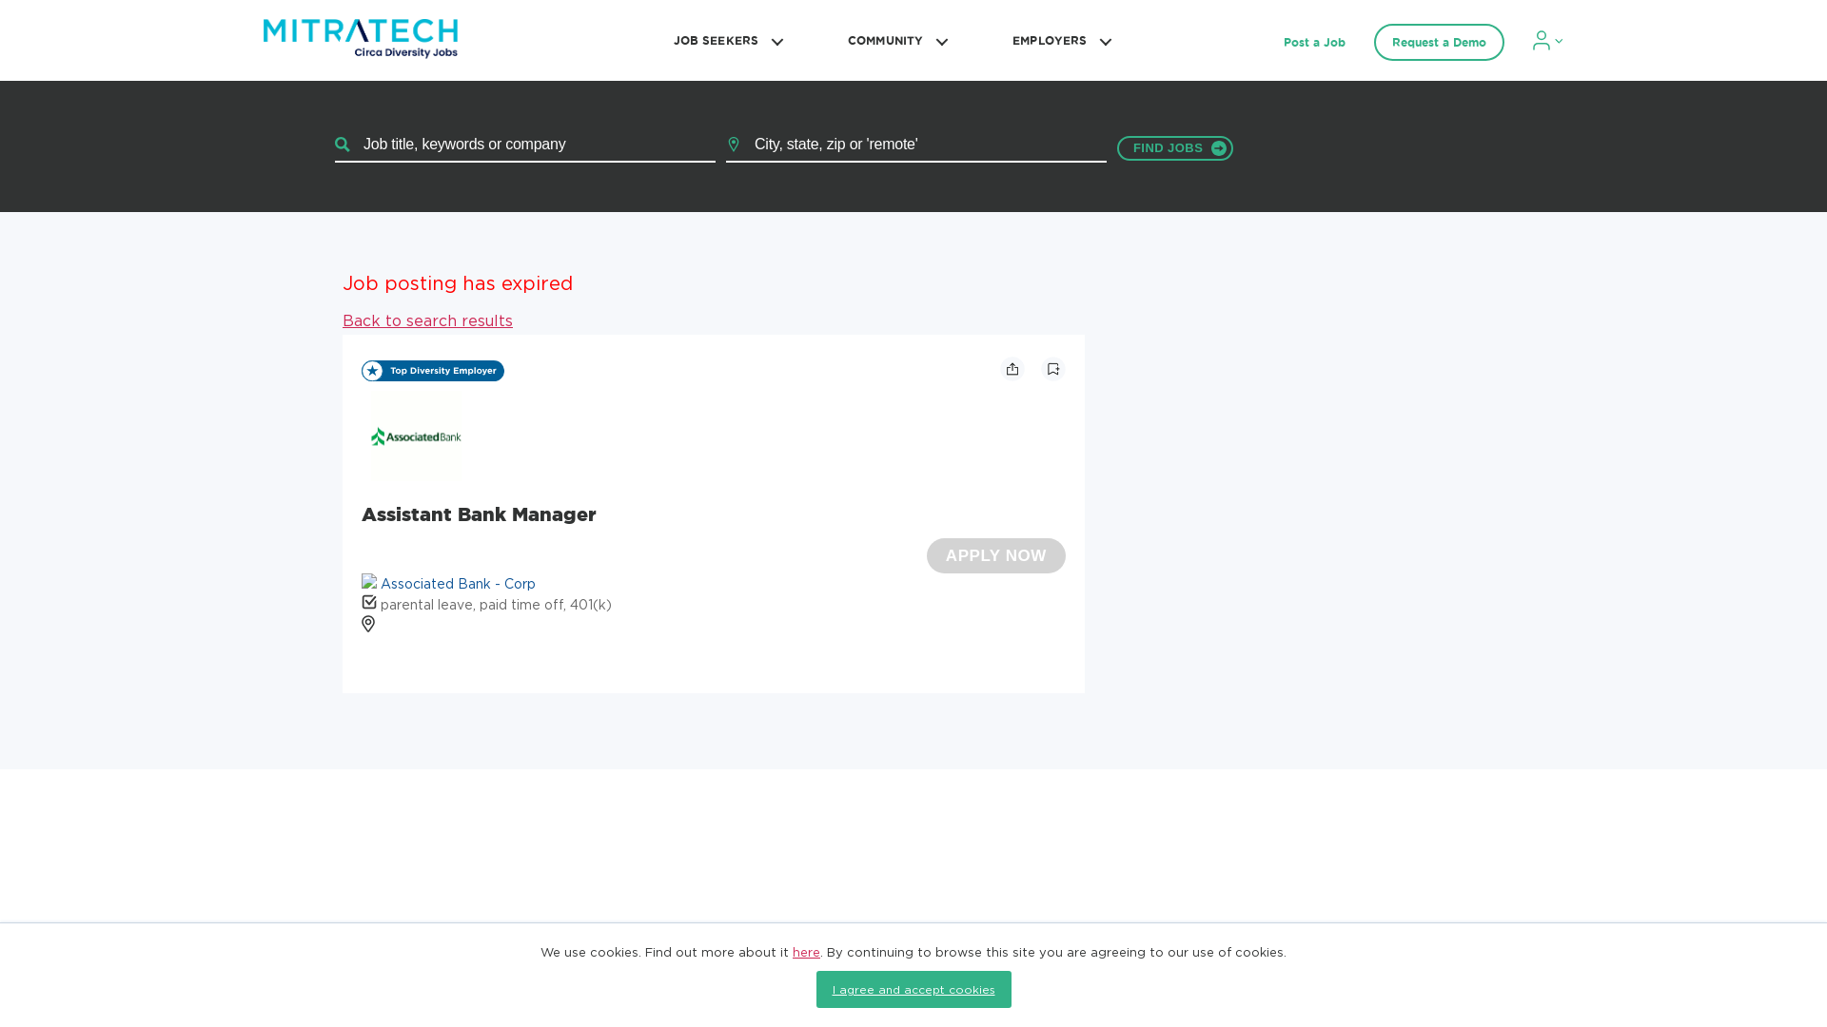  Describe the element at coordinates (1052, 368) in the screenshot. I see `SAVE THIS JOB` at that location.